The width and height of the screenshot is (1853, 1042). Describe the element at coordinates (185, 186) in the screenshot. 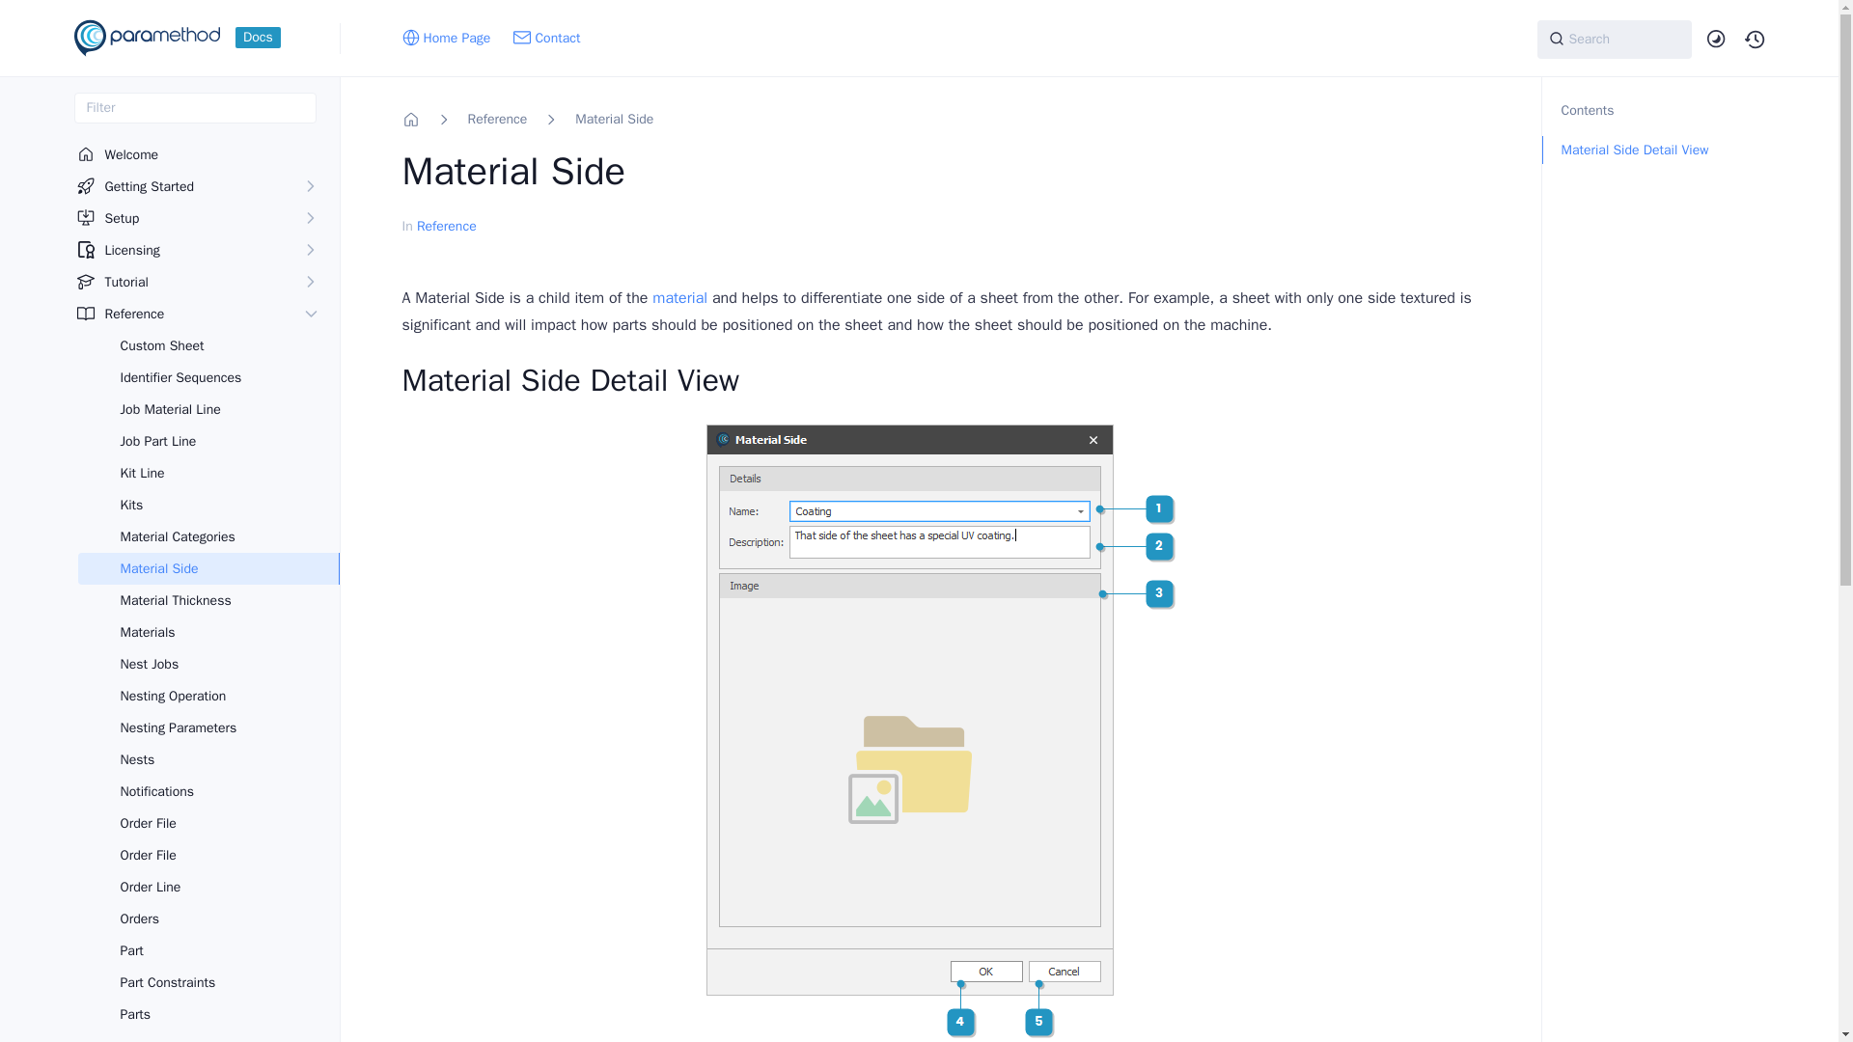

I see `Getting Started` at that location.